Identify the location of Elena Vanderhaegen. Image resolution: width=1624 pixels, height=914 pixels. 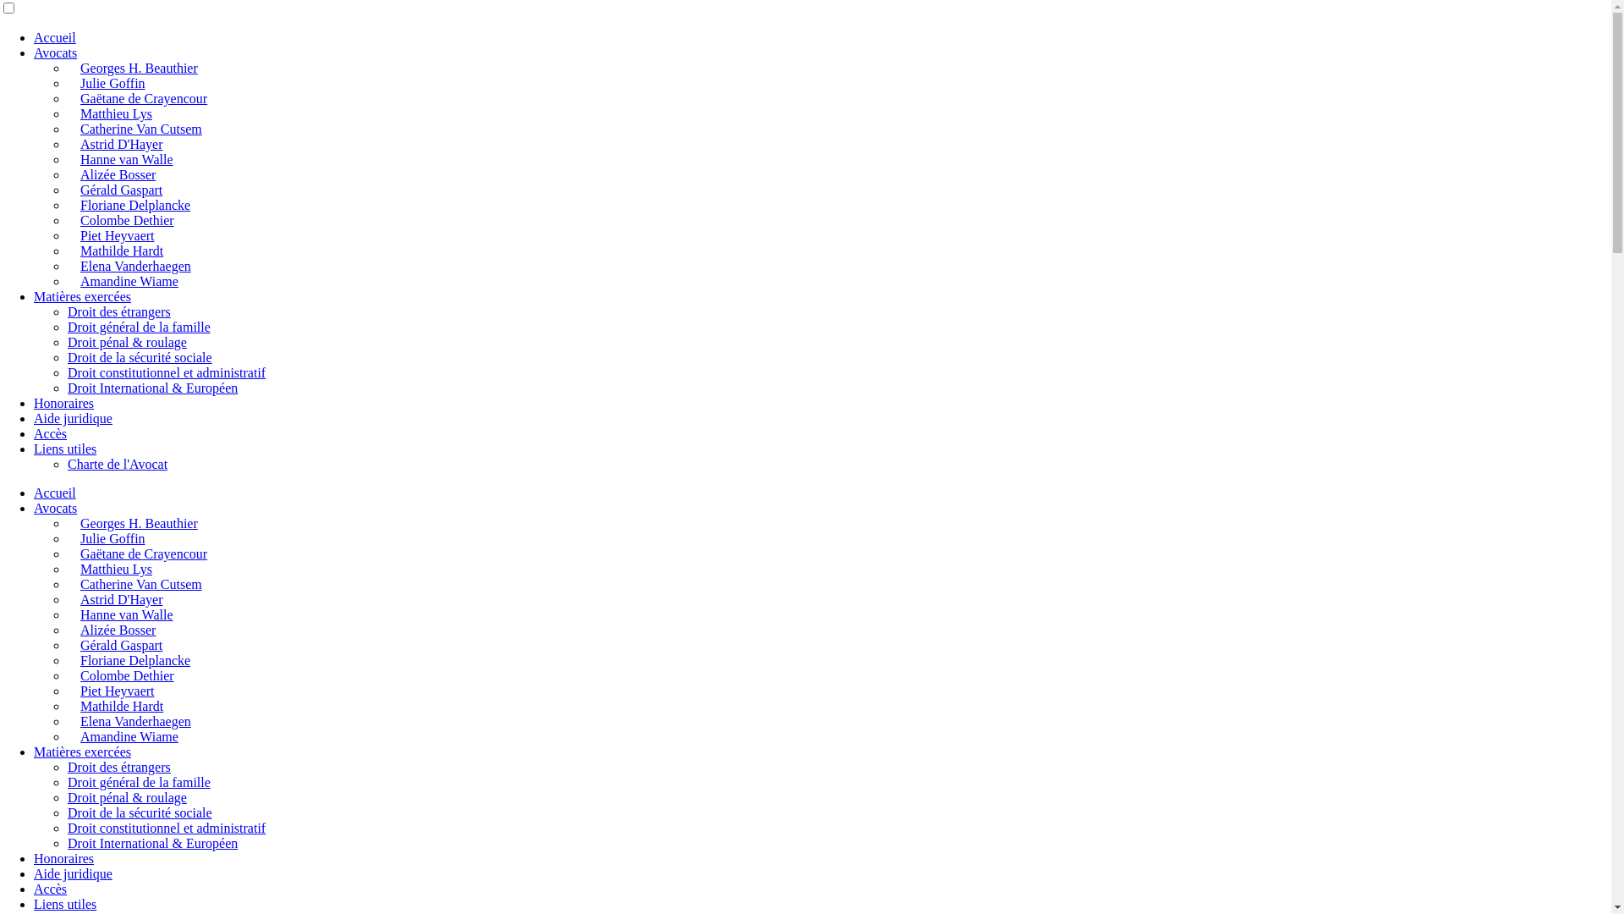
(135, 721).